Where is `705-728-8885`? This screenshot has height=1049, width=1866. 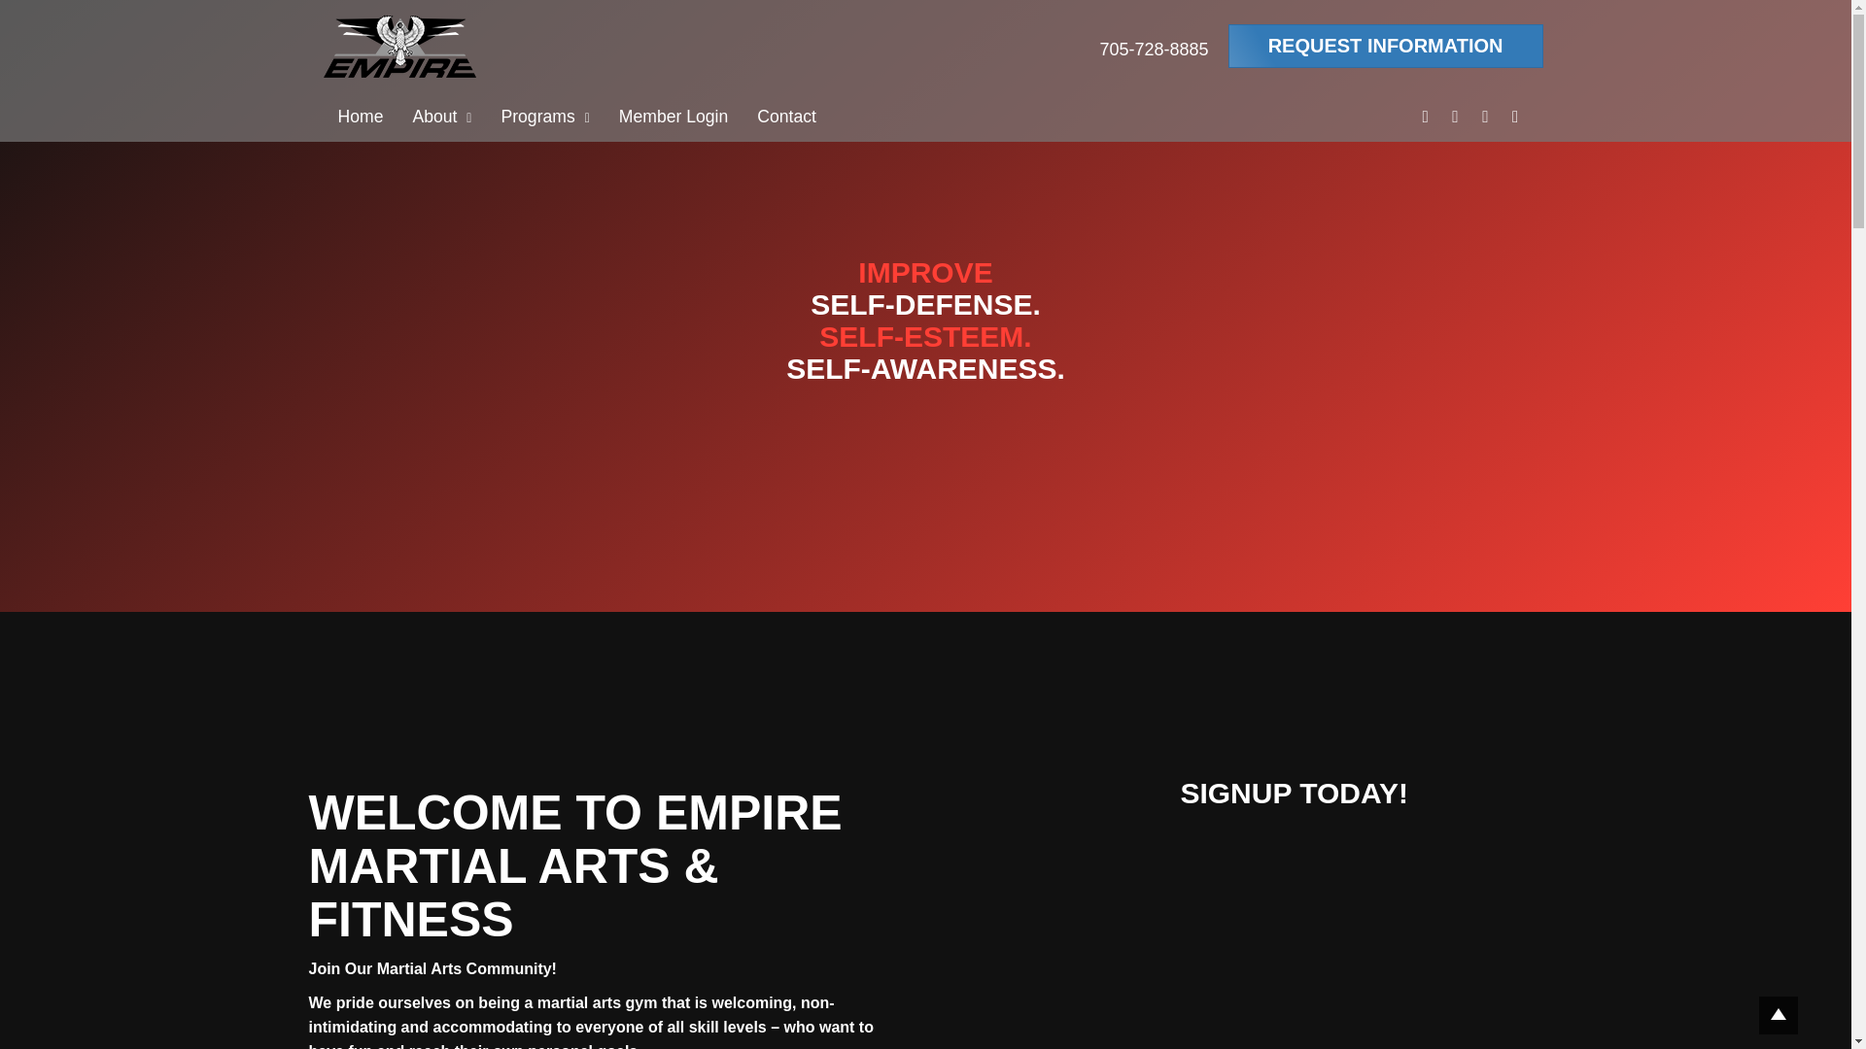
705-728-8885 is located at coordinates (1155, 50).